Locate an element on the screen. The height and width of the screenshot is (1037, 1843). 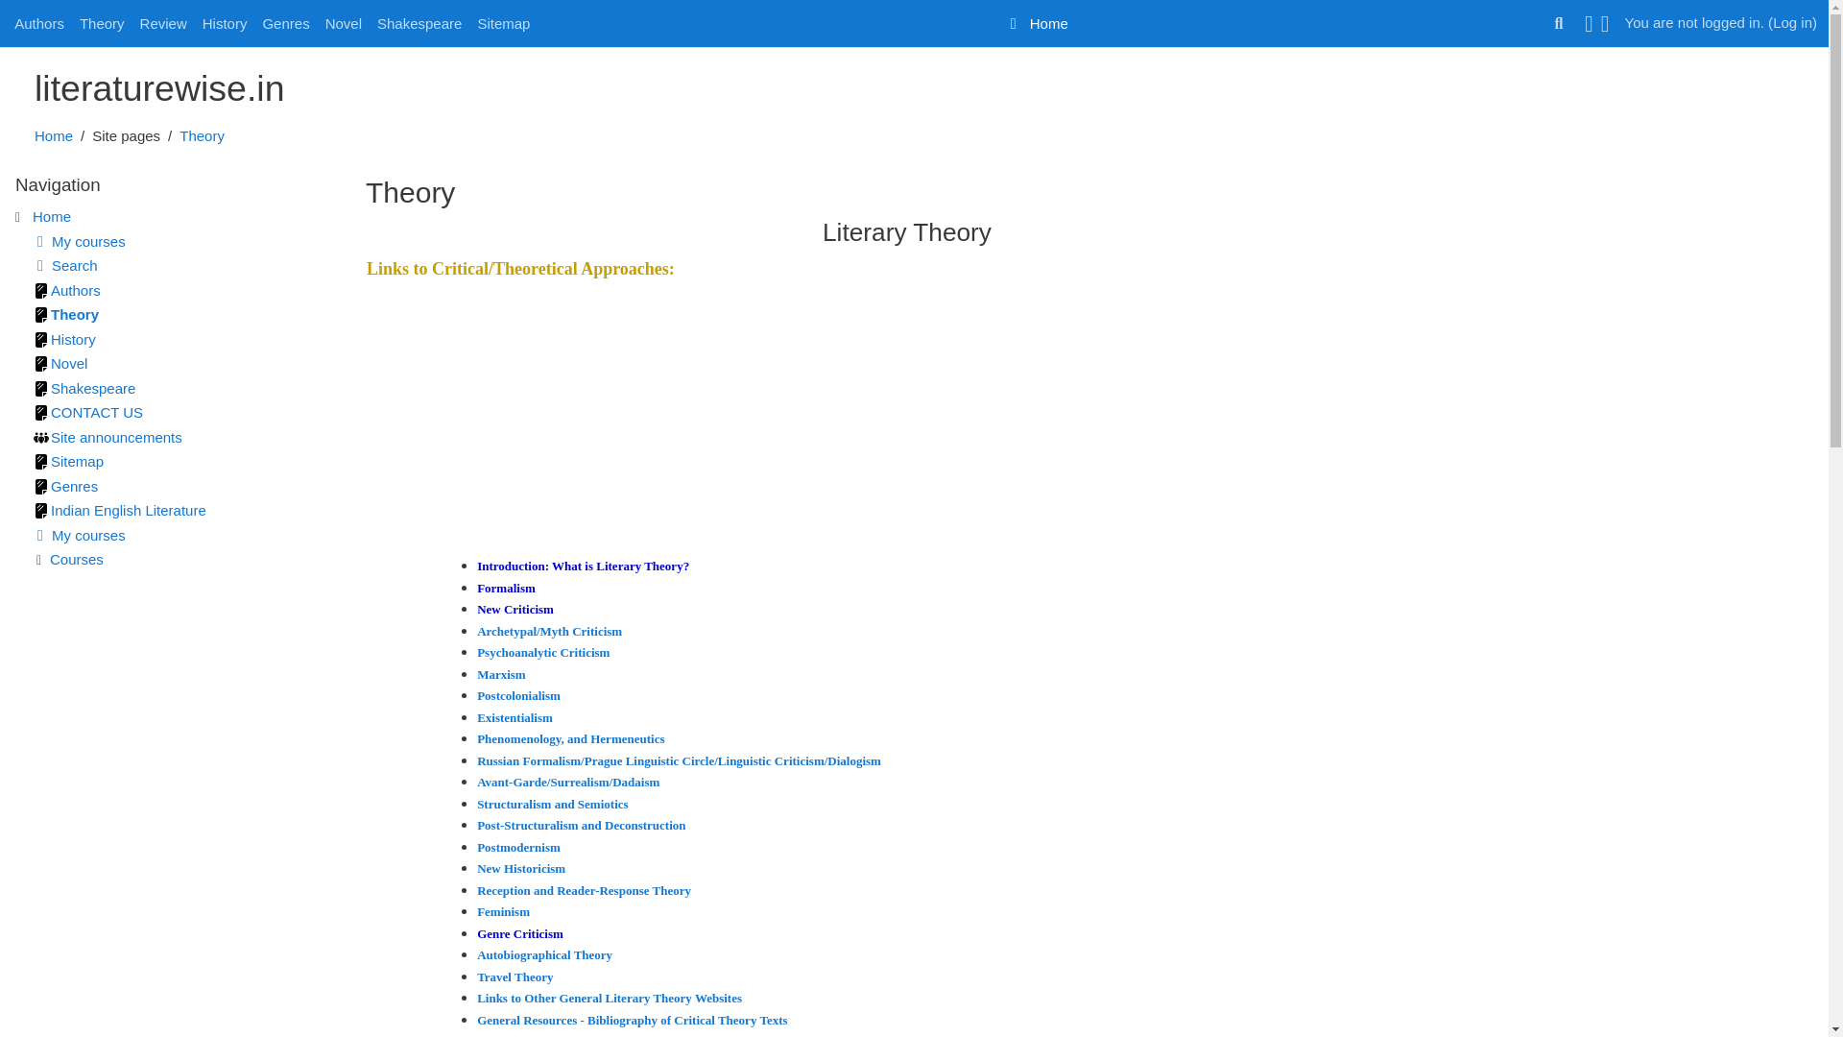
Links to Other General Literary Theory Websites is located at coordinates (610, 998).